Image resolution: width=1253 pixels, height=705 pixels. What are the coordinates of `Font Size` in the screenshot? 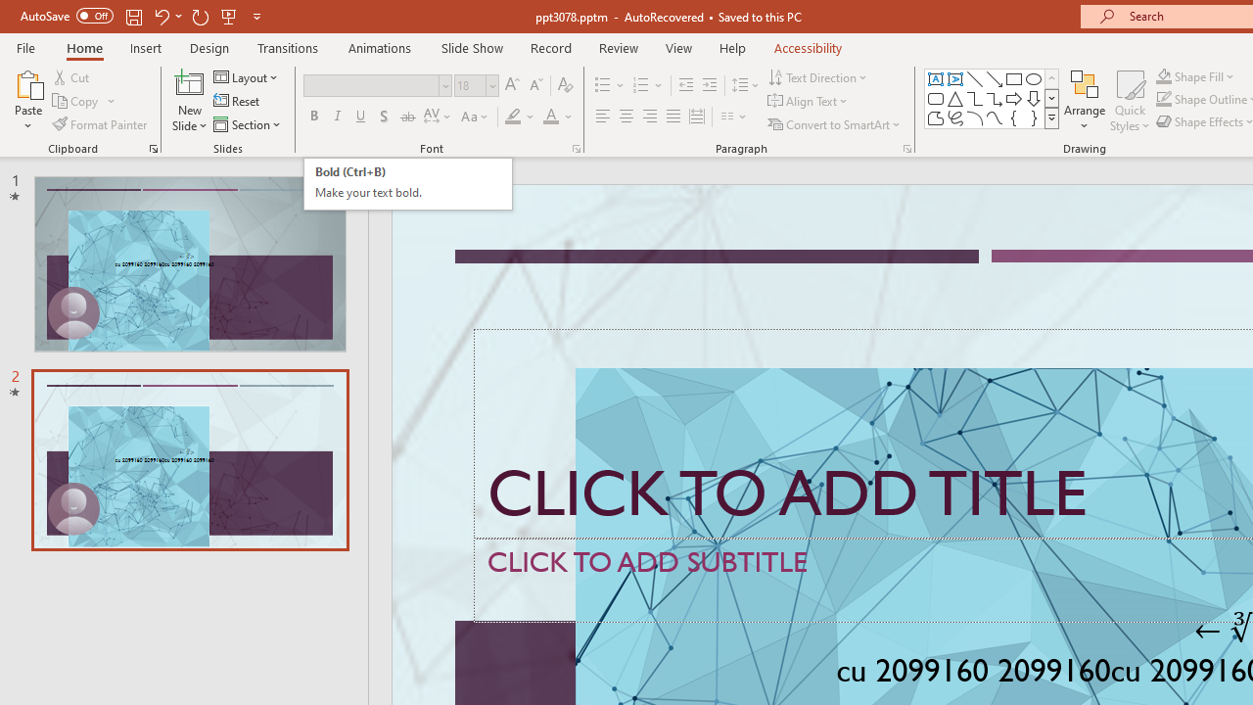 It's located at (470, 85).